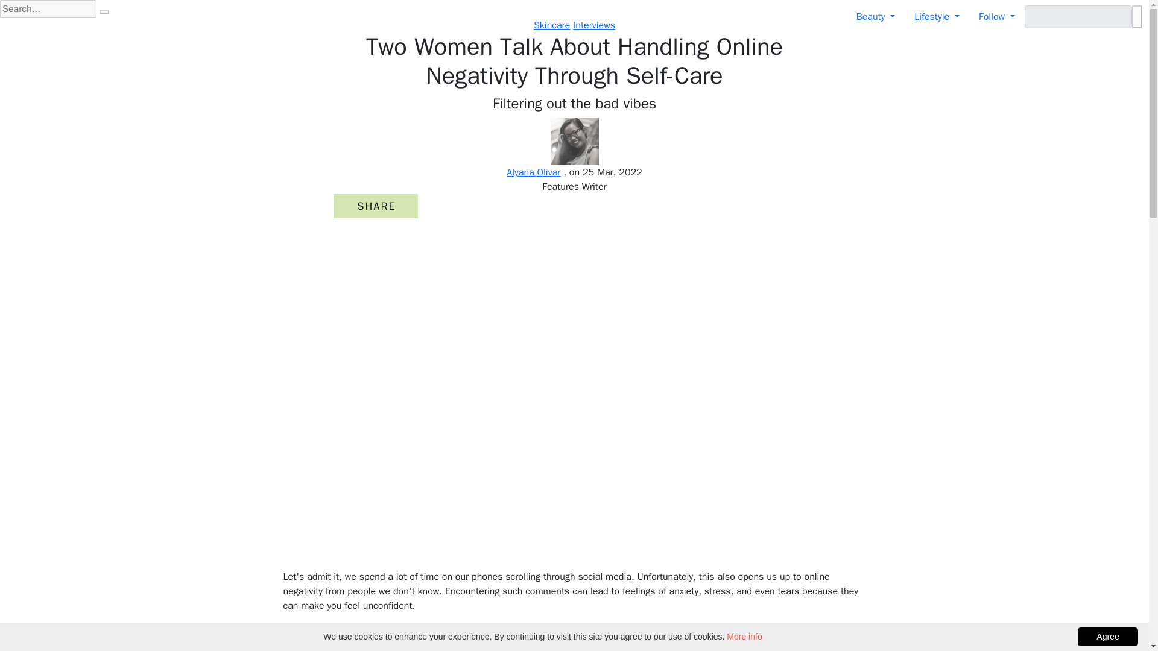 The image size is (1158, 651). I want to click on Lifestyle, so click(937, 16).